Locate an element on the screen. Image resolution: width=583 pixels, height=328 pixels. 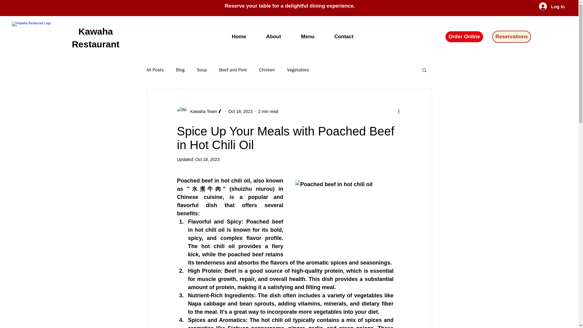
2 min read is located at coordinates (268, 111).